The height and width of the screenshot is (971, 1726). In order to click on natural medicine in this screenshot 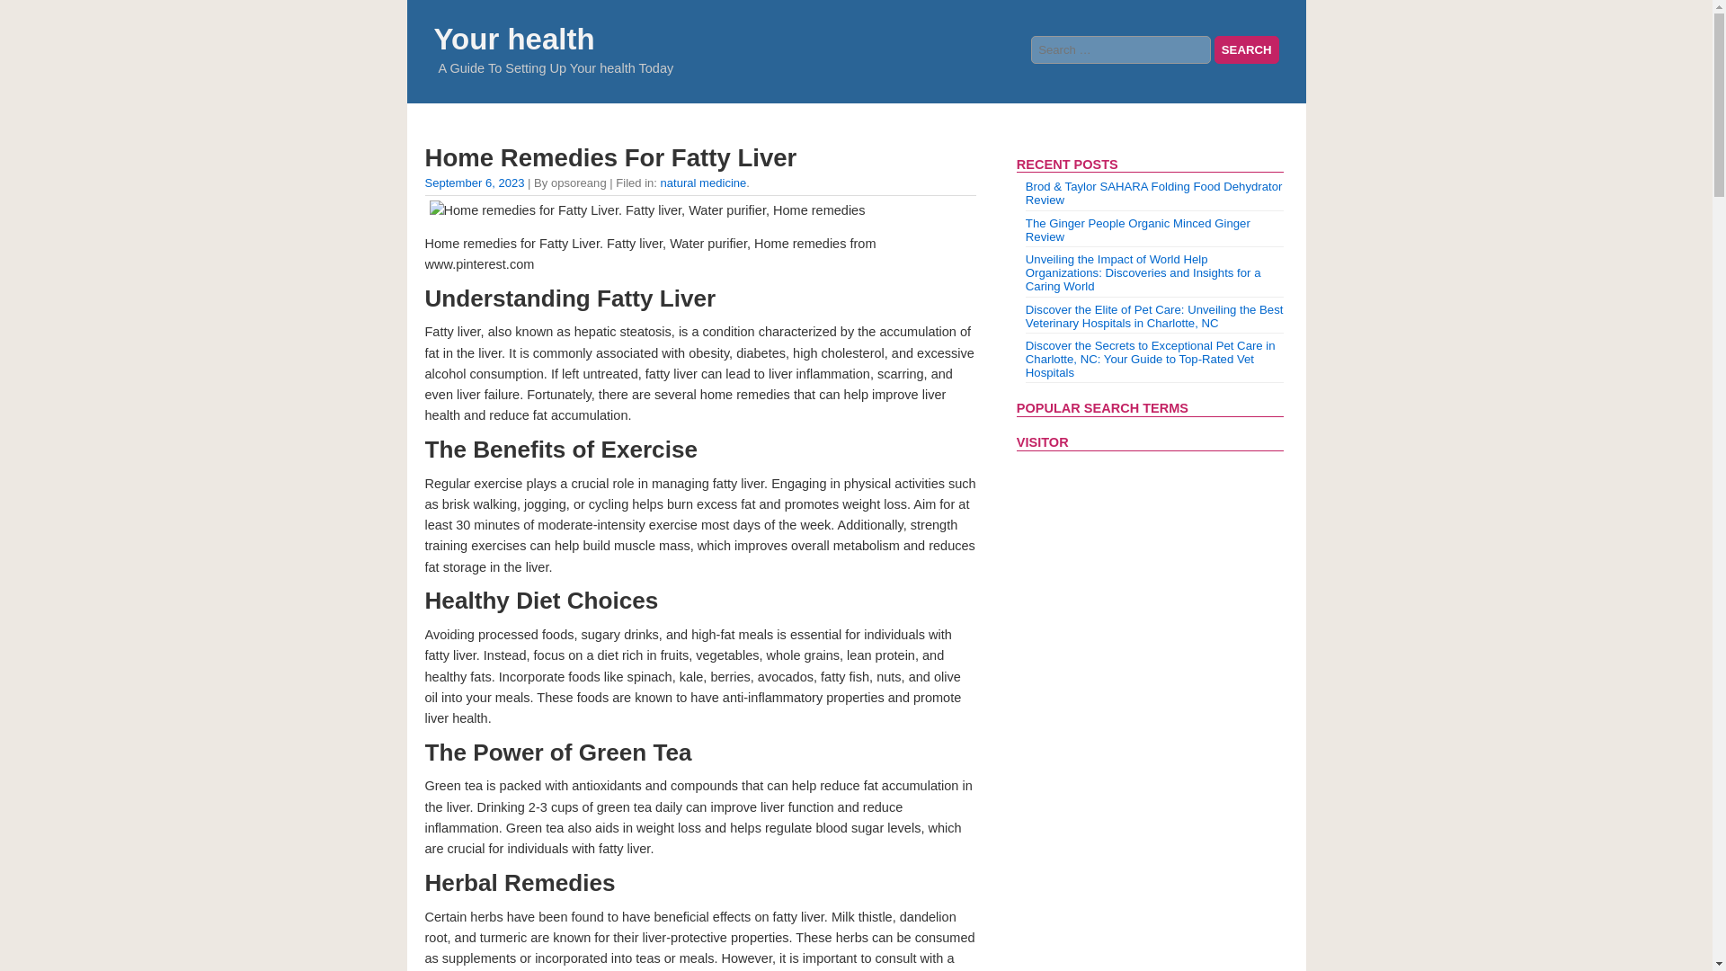, I will do `click(704, 182)`.